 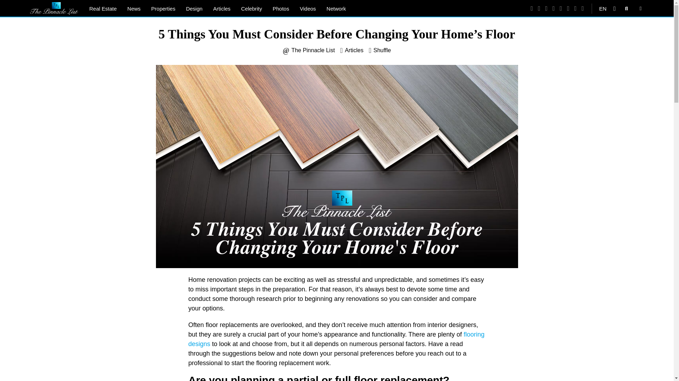 What do you see at coordinates (313, 50) in the screenshot?
I see `Posts by The Pinnacle List` at bounding box center [313, 50].